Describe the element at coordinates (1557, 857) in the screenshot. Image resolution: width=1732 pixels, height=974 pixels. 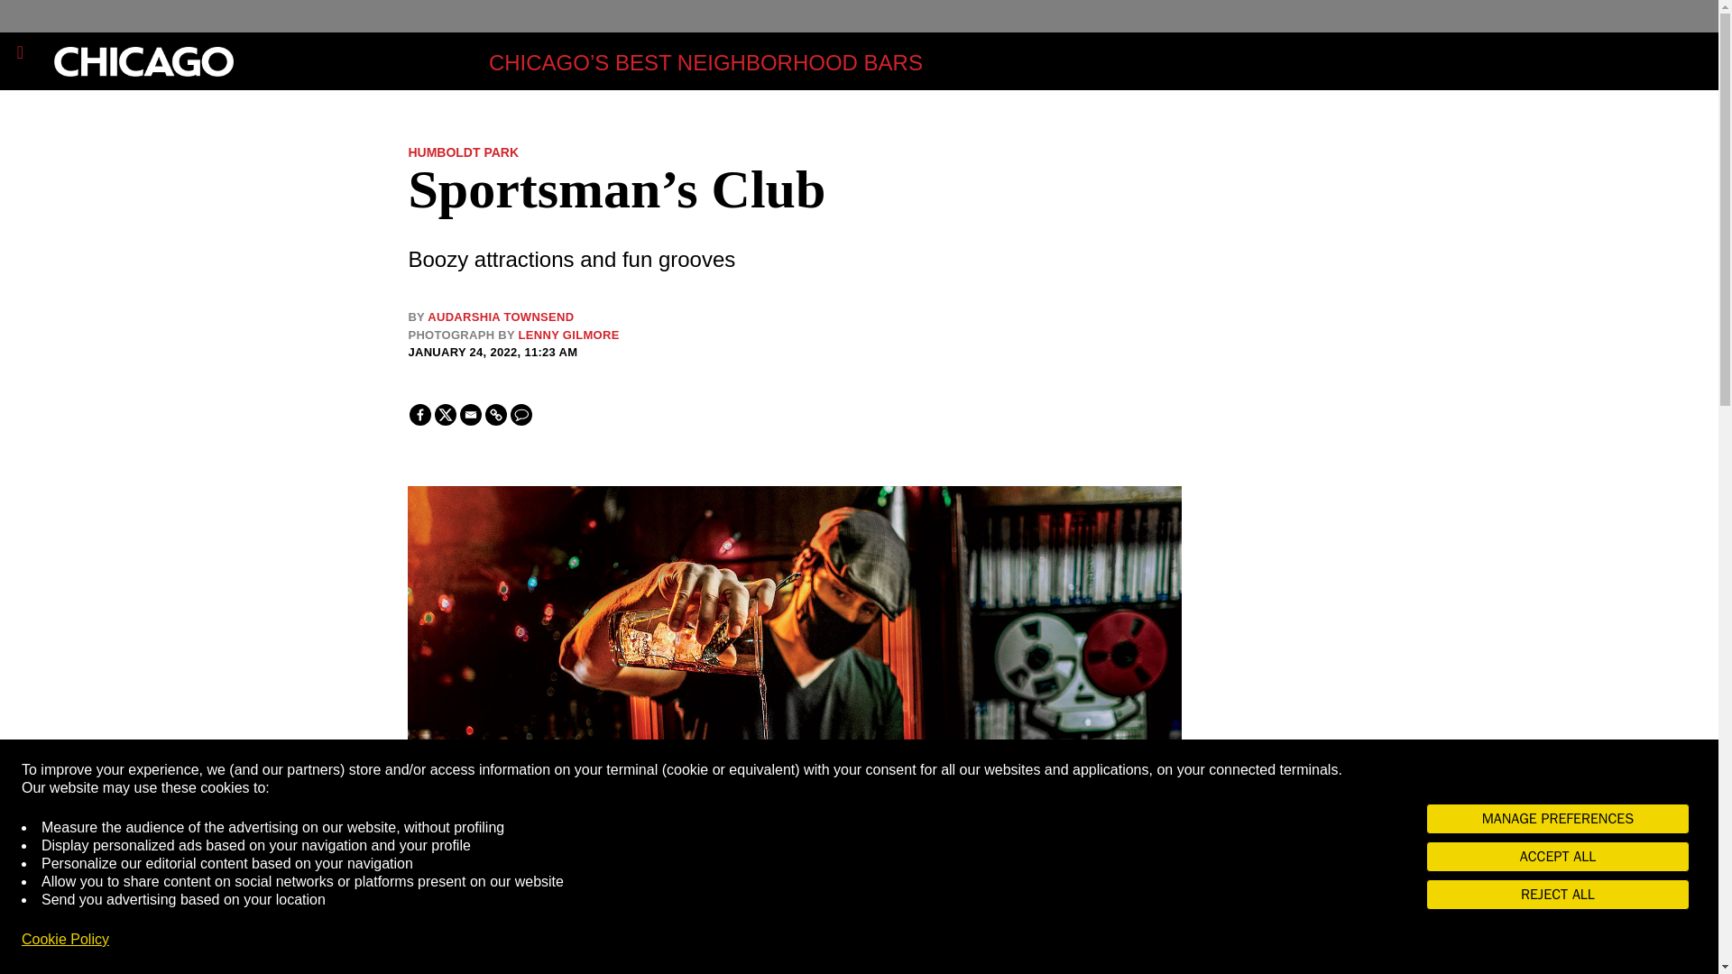
I see `ACCEPT ALL` at that location.